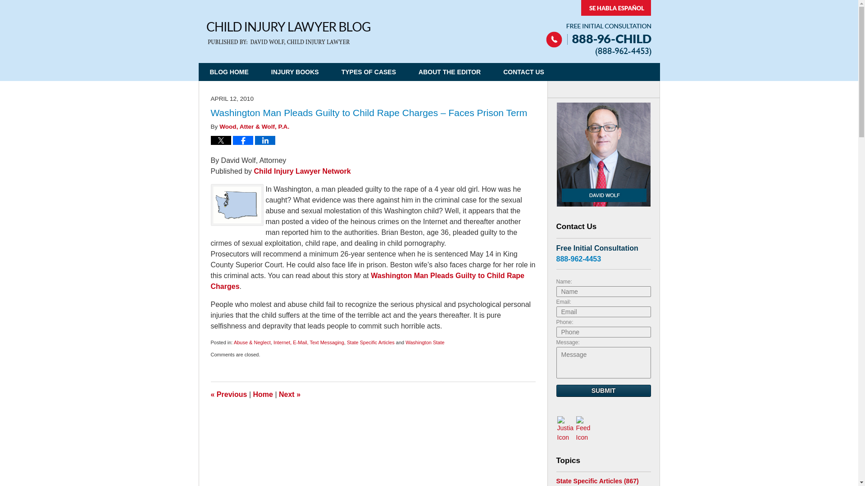 Image resolution: width=865 pixels, height=486 pixels. I want to click on Child Injury Lawyer Network, so click(303, 171).